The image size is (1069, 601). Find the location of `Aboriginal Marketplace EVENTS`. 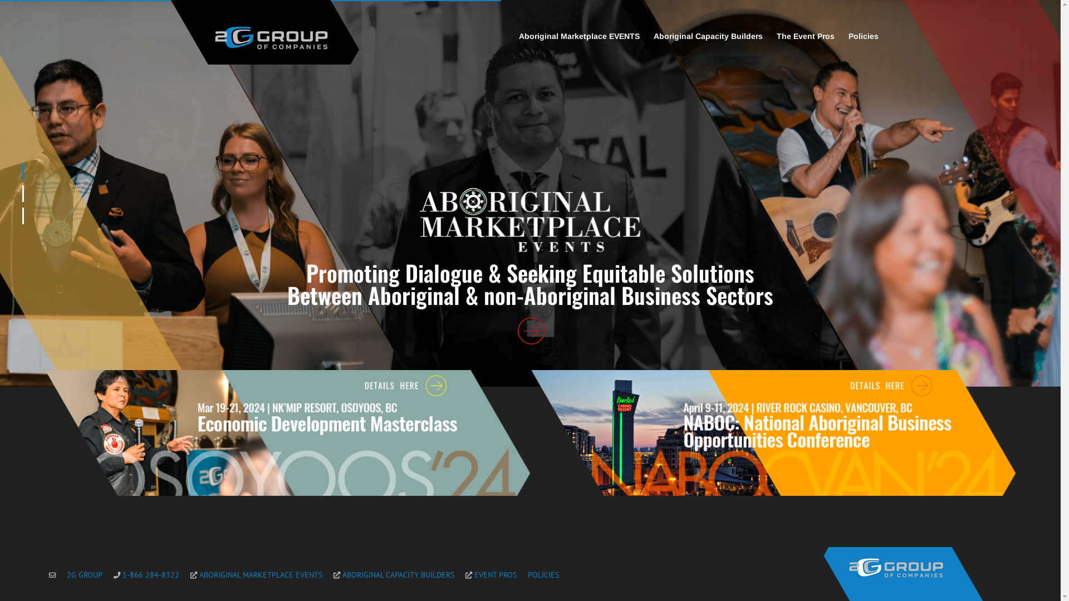

Aboriginal Marketplace EVENTS is located at coordinates (579, 36).